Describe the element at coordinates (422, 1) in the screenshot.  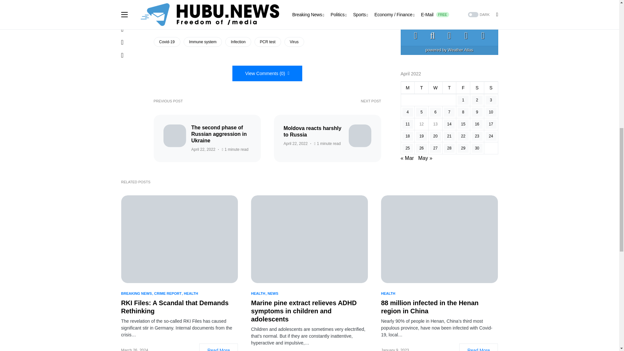
I see `Tuesday` at that location.